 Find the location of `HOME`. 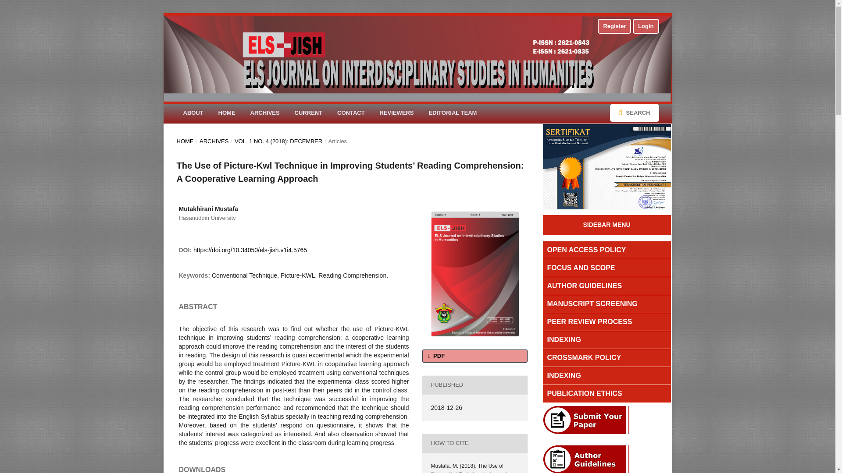

HOME is located at coordinates (185, 141).